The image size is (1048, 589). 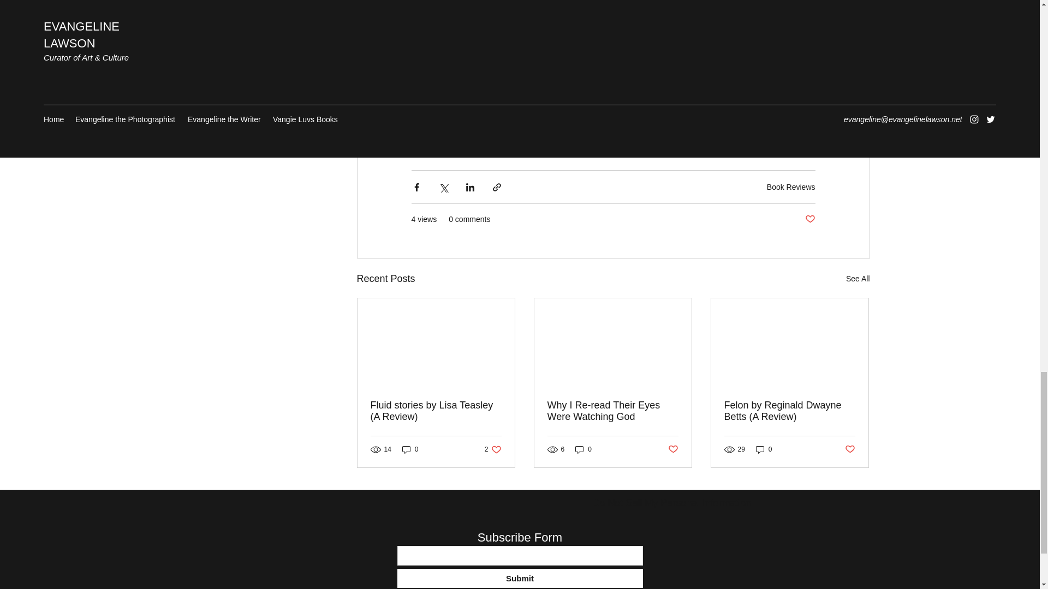 What do you see at coordinates (849, 449) in the screenshot?
I see `Post not marked as liked` at bounding box center [849, 449].